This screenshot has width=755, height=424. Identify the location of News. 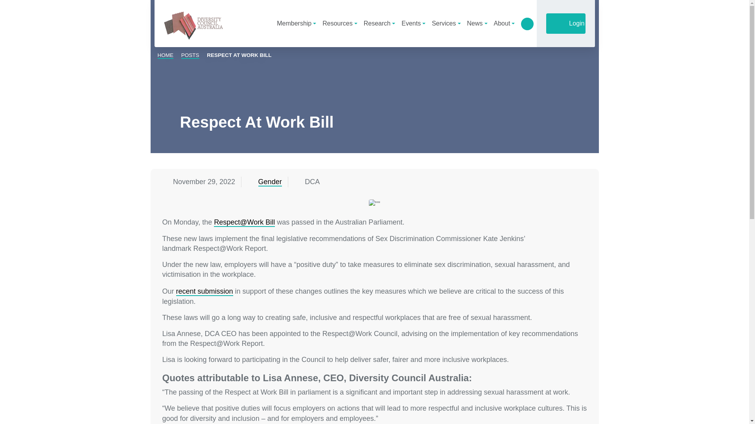
(477, 23).